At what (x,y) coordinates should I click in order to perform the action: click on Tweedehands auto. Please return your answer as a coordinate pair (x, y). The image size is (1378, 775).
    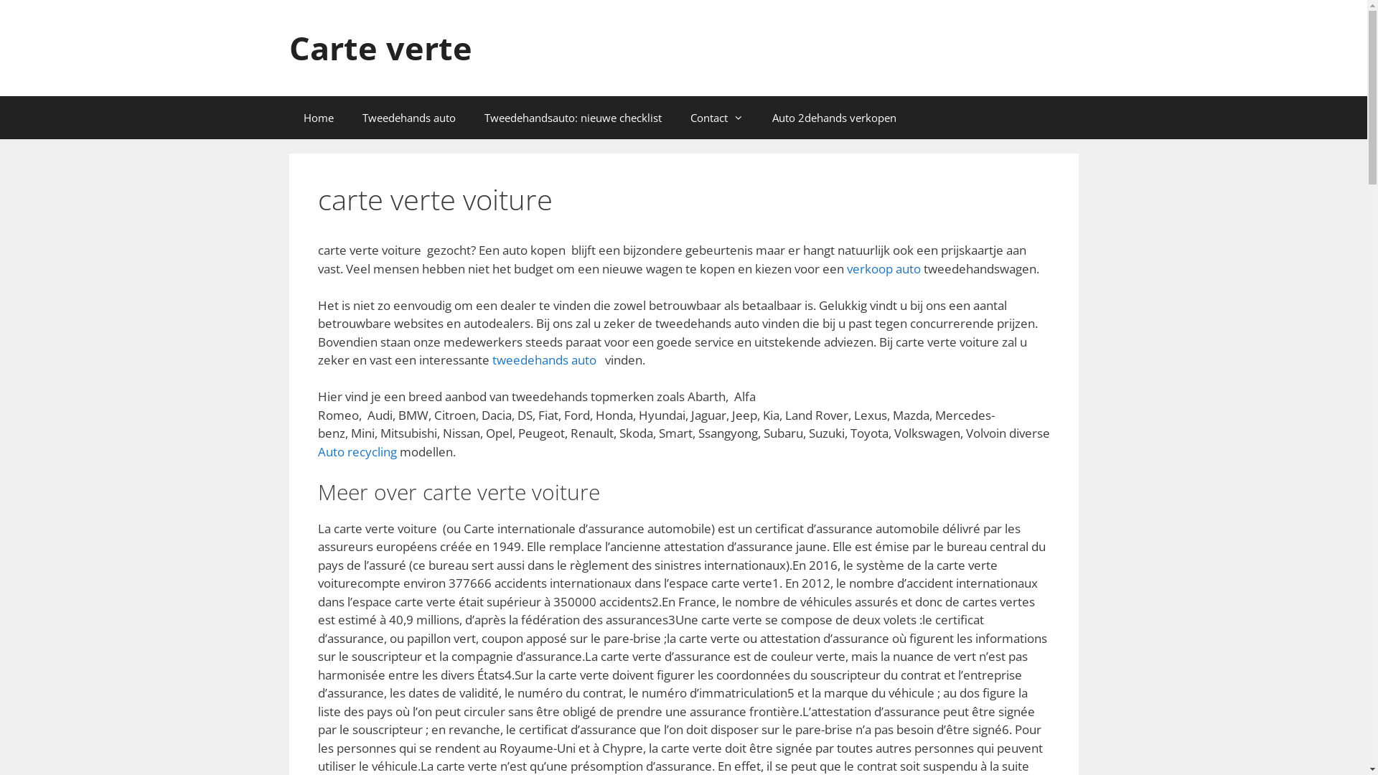
    Looking at the image, I should click on (408, 118).